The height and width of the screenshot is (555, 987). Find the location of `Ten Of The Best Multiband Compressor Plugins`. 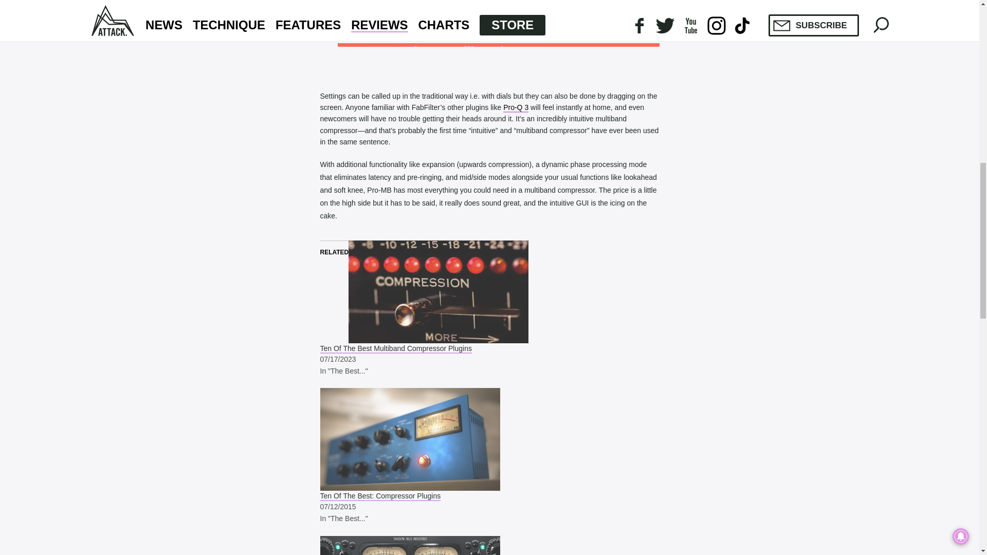

Ten Of The Best Multiband Compressor Plugins is located at coordinates (489, 292).